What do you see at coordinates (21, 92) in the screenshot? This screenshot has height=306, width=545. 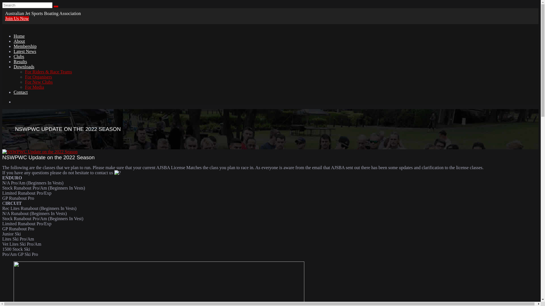 I see `Contact` at bounding box center [21, 92].